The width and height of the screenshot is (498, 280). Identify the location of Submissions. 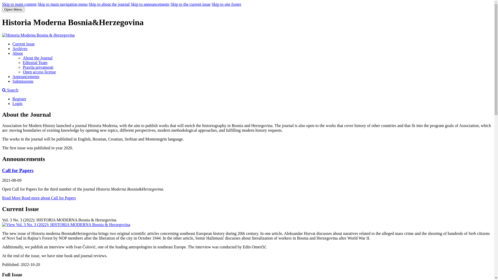
(23, 81).